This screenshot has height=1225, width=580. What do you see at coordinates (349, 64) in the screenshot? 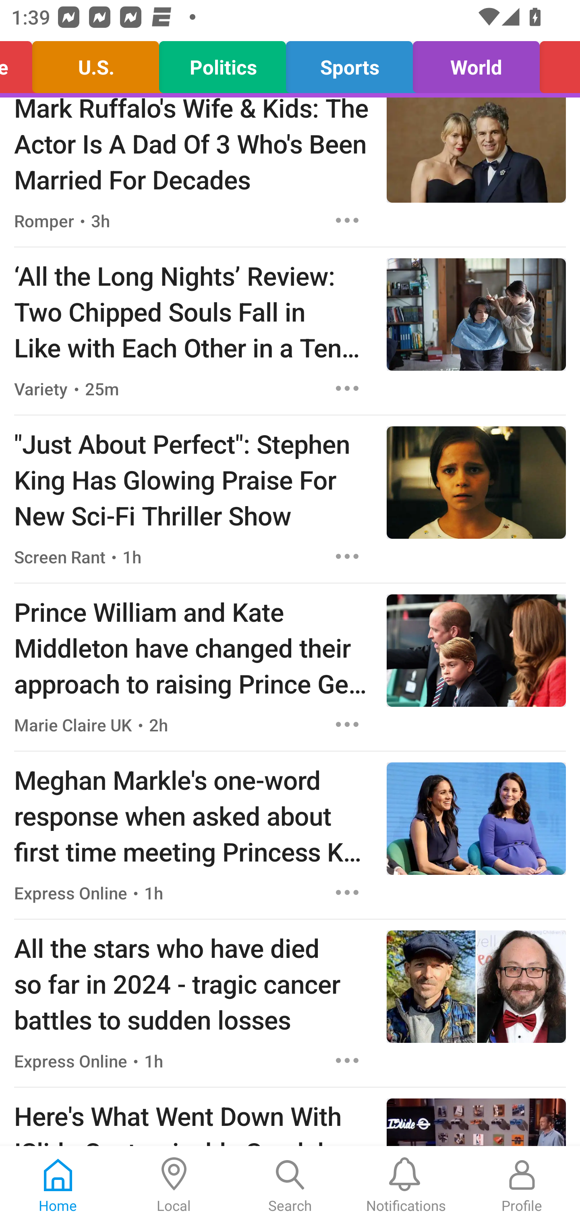
I see `Sports` at bounding box center [349, 64].